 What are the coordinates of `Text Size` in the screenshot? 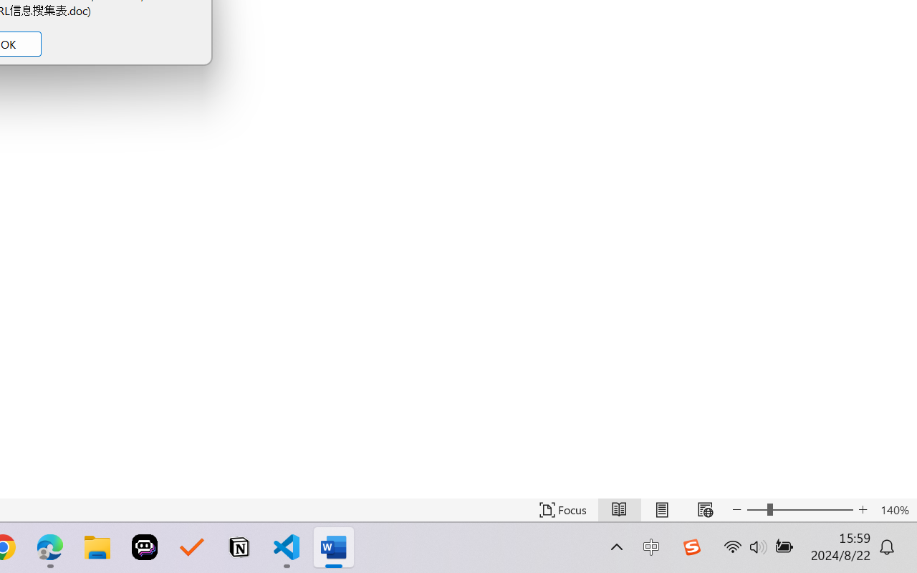 It's located at (800, 510).